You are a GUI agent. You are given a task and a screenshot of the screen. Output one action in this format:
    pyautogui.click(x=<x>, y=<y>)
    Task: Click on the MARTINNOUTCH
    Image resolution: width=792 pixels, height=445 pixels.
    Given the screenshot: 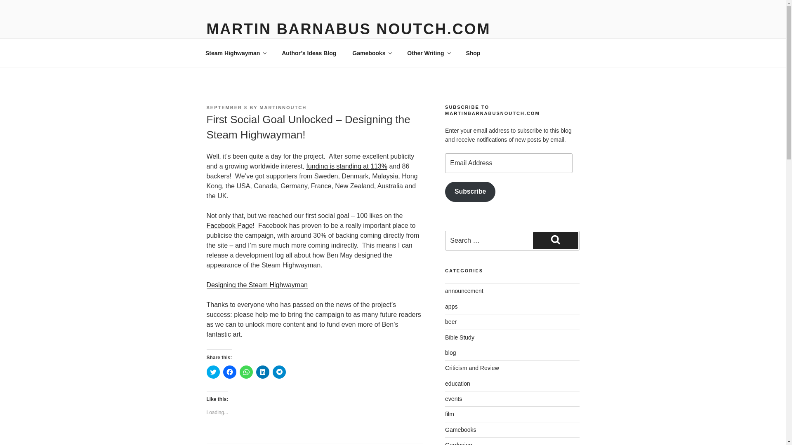 What is the action you would take?
    pyautogui.click(x=283, y=107)
    